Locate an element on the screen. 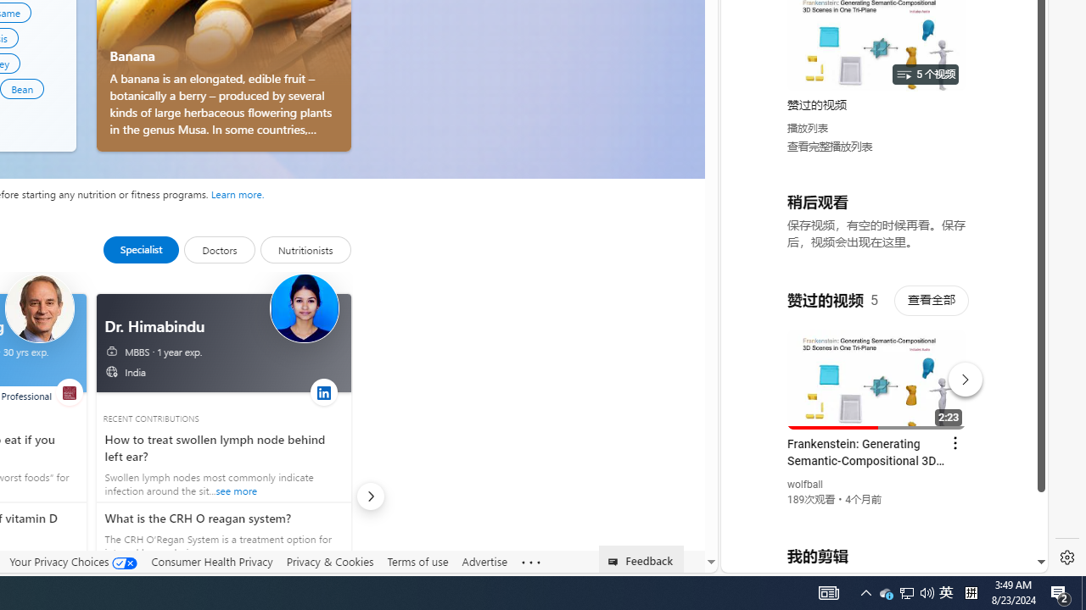 This screenshot has height=610, width=1086. Privacy & Cookies is located at coordinates (329, 562).